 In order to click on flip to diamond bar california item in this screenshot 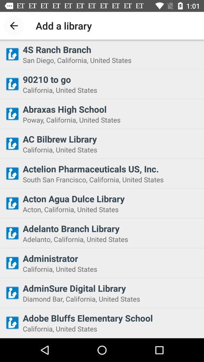, I will do `click(111, 299)`.